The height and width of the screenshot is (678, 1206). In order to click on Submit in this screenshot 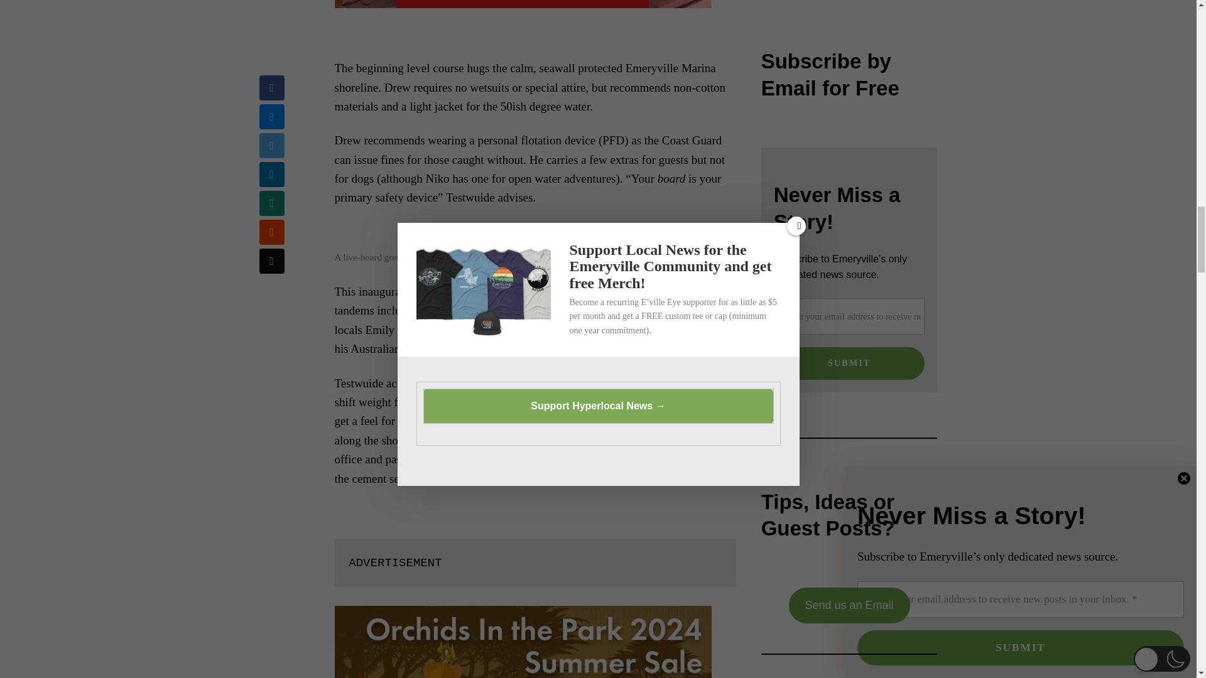, I will do `click(849, 363)`.